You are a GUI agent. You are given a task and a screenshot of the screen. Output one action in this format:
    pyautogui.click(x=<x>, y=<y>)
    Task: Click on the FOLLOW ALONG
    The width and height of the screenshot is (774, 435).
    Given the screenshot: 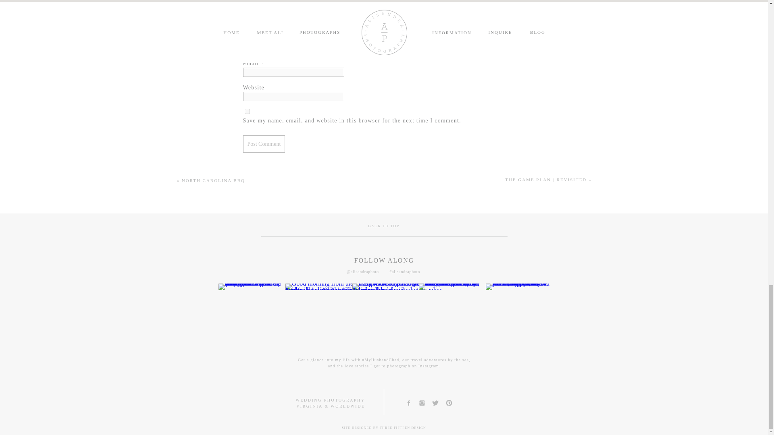 What is the action you would take?
    pyautogui.click(x=384, y=260)
    